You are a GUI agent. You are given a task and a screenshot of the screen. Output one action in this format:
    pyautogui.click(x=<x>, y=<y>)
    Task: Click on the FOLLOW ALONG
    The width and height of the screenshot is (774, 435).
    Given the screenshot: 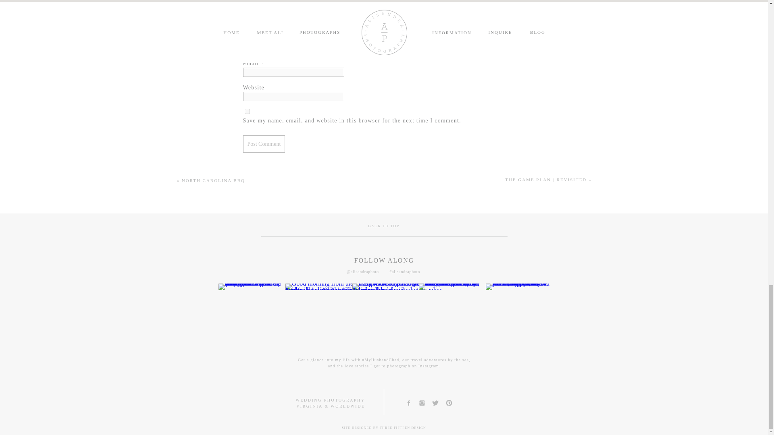 What is the action you would take?
    pyautogui.click(x=384, y=260)
    